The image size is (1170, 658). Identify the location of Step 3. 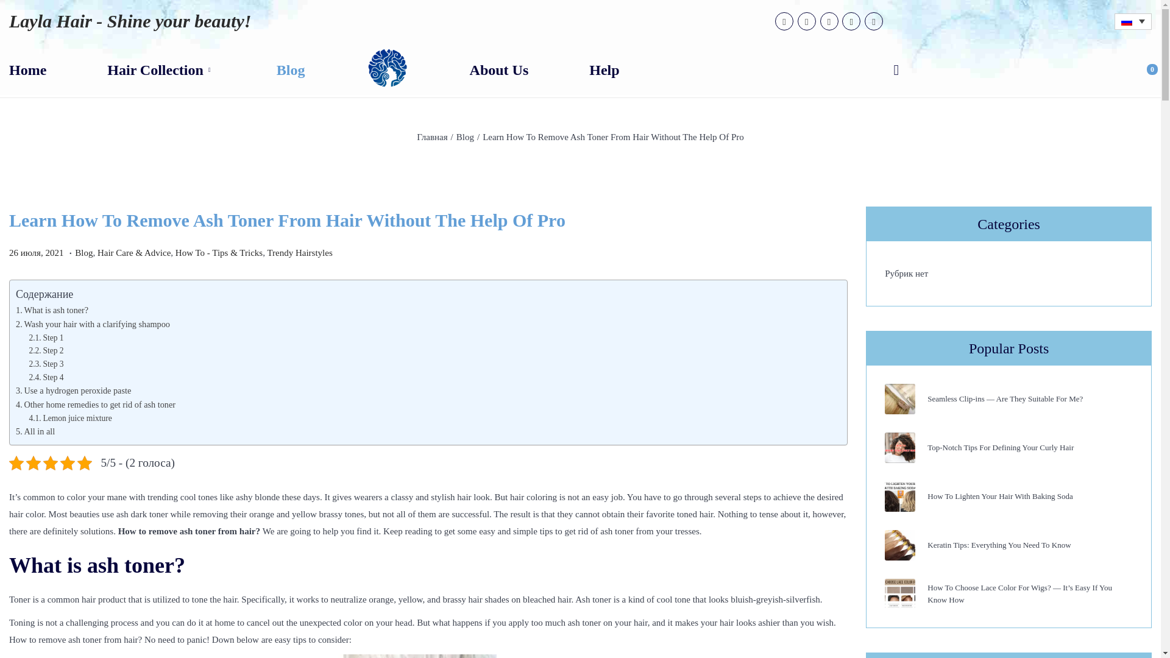
(45, 363).